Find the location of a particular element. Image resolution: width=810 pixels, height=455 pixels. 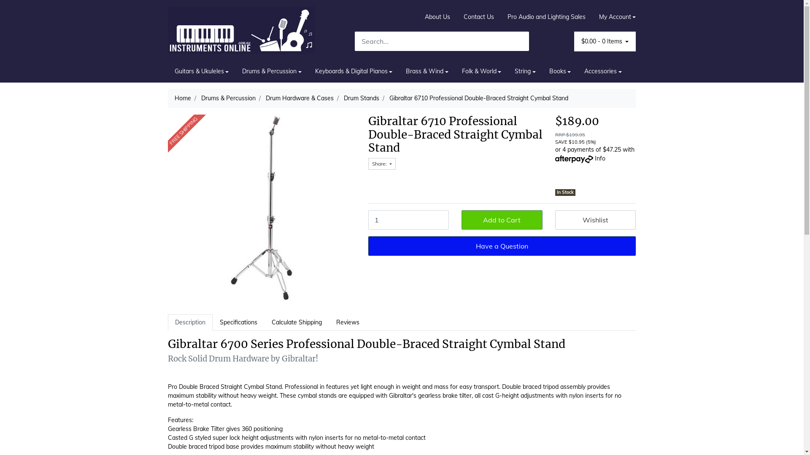

Drum Stands is located at coordinates (361, 98).